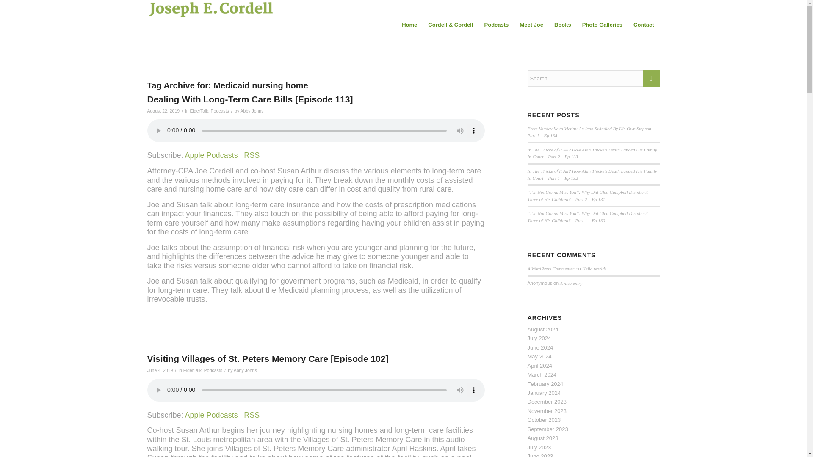 The width and height of the screenshot is (813, 457). What do you see at coordinates (212, 155) in the screenshot?
I see `Subscribe on Apple Podcasts` at bounding box center [212, 155].